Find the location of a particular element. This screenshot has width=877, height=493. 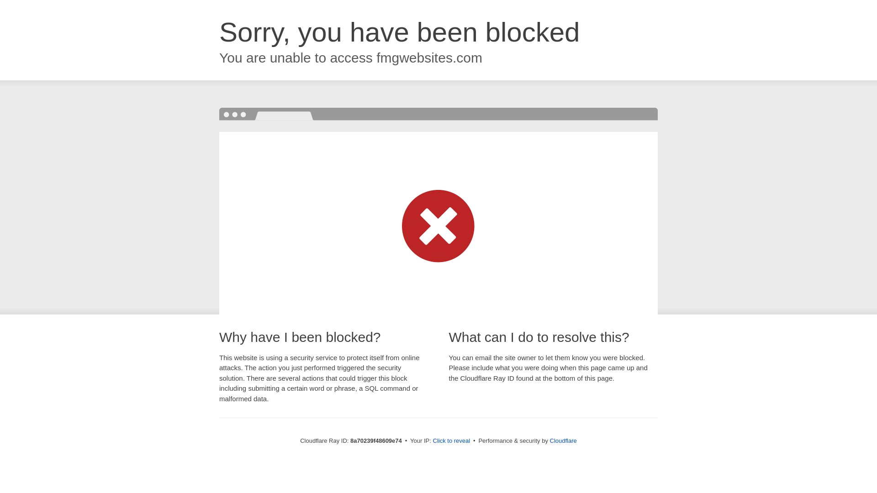

Click to reveal is located at coordinates (451, 441).